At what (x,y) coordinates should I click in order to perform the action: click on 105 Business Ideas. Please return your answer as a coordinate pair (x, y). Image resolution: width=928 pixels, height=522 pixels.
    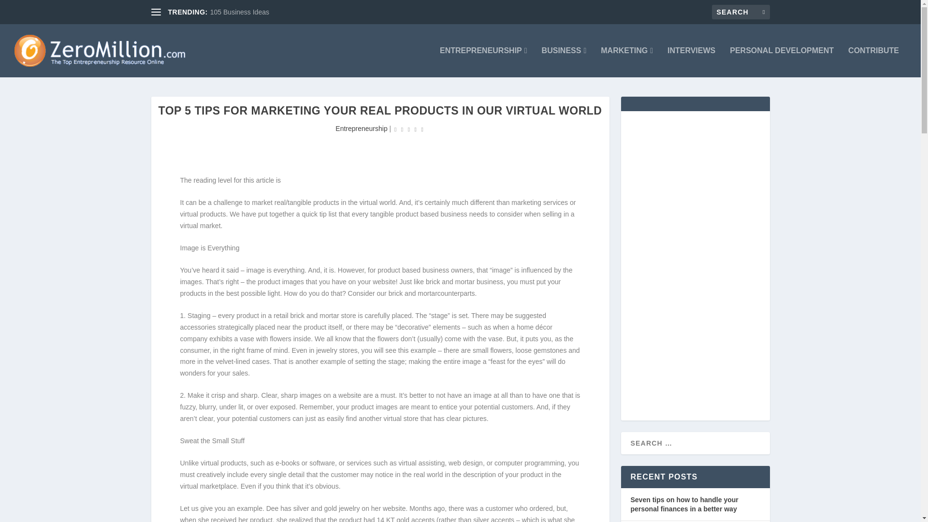
    Looking at the image, I should click on (240, 12).